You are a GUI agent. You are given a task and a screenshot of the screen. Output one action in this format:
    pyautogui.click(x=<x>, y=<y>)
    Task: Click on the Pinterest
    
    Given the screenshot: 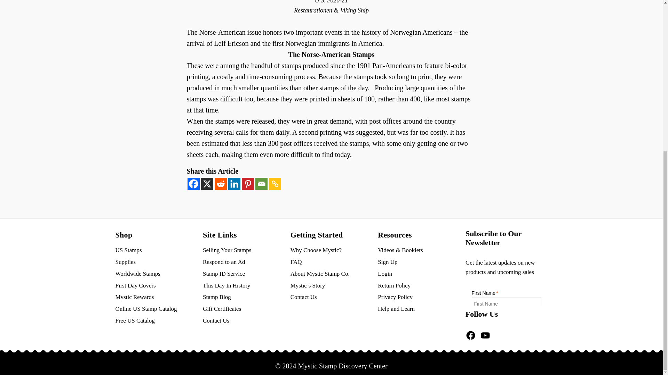 What is the action you would take?
    pyautogui.click(x=247, y=183)
    